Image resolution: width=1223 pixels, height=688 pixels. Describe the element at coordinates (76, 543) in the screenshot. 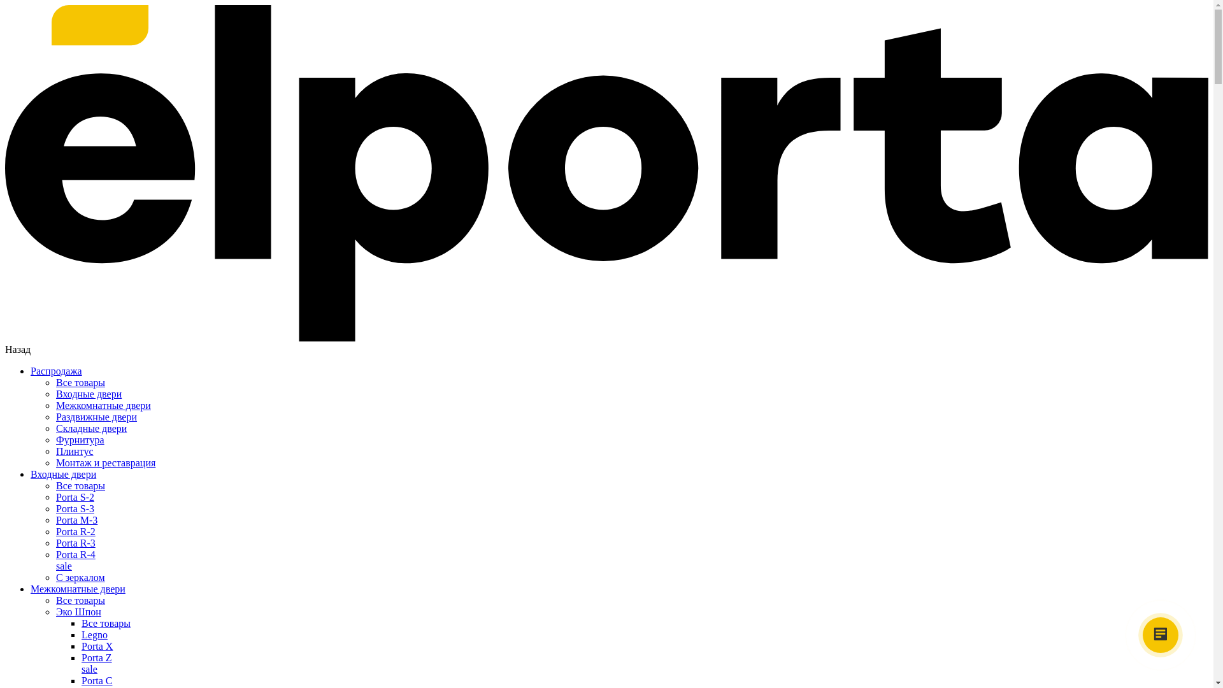

I see `Porta R-3` at that location.